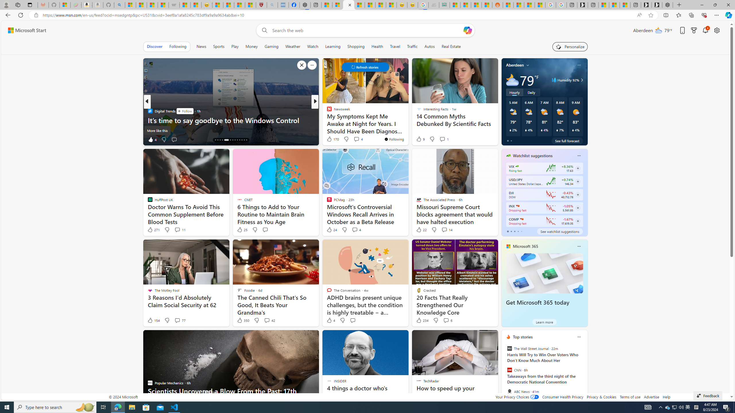  Describe the element at coordinates (326, 111) in the screenshot. I see `FOX News` at that location.